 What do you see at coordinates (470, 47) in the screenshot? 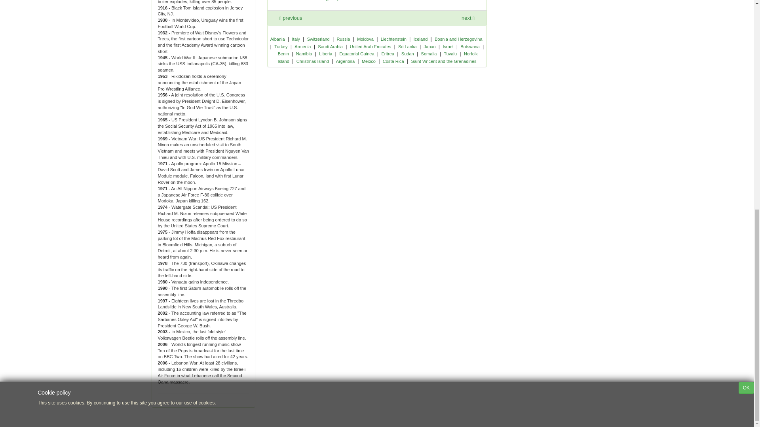
I see `Botswana` at bounding box center [470, 47].